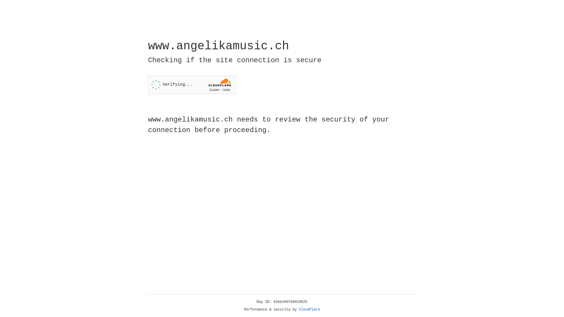 The width and height of the screenshot is (564, 317). What do you see at coordinates (310, 310) in the screenshot?
I see `Cloudflare` at bounding box center [310, 310].